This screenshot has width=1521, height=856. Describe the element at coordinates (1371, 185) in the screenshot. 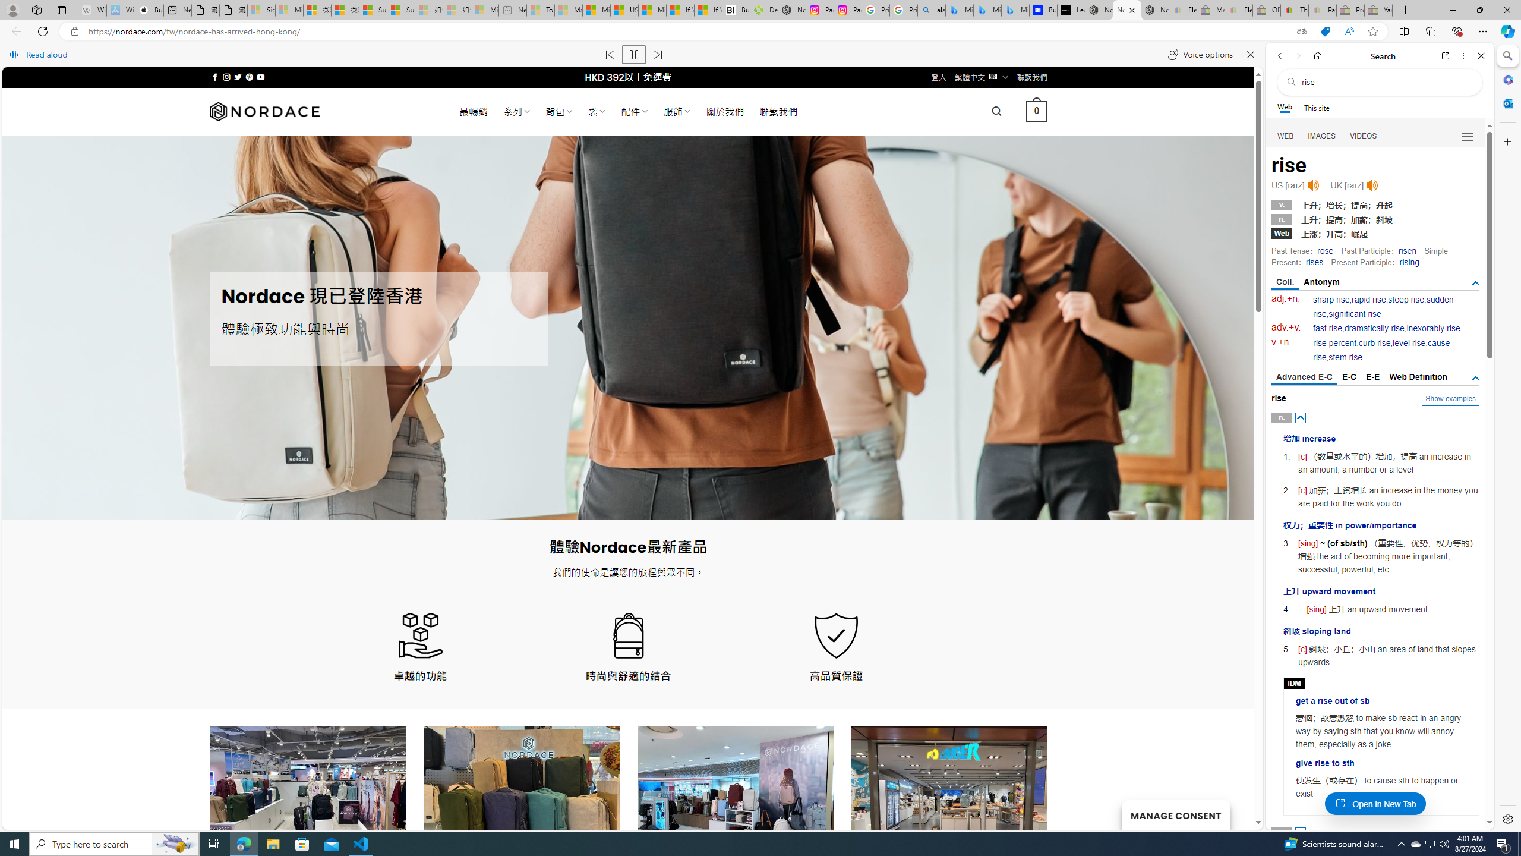

I see `Click to listen` at that location.